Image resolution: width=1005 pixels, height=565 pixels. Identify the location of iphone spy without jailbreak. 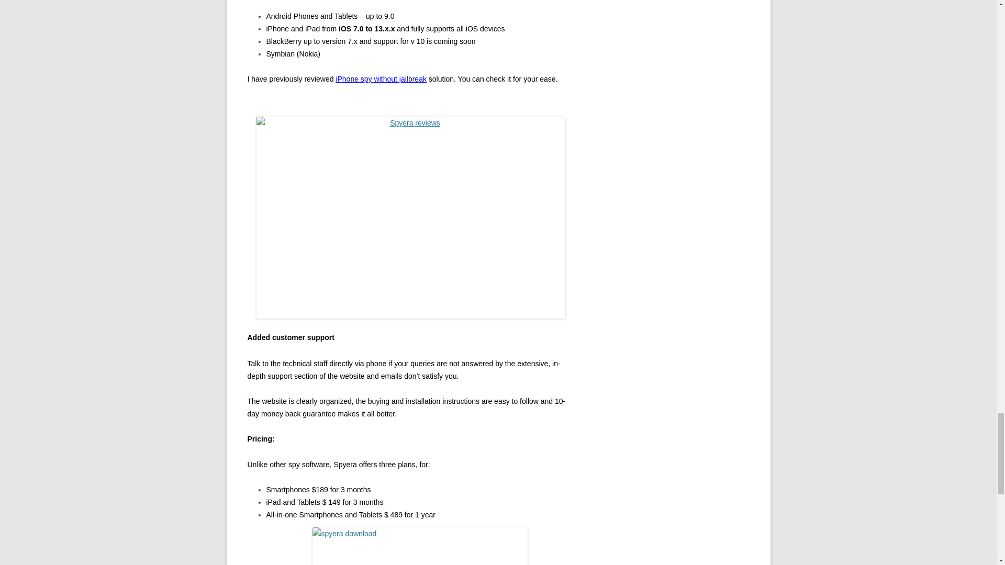
(381, 78).